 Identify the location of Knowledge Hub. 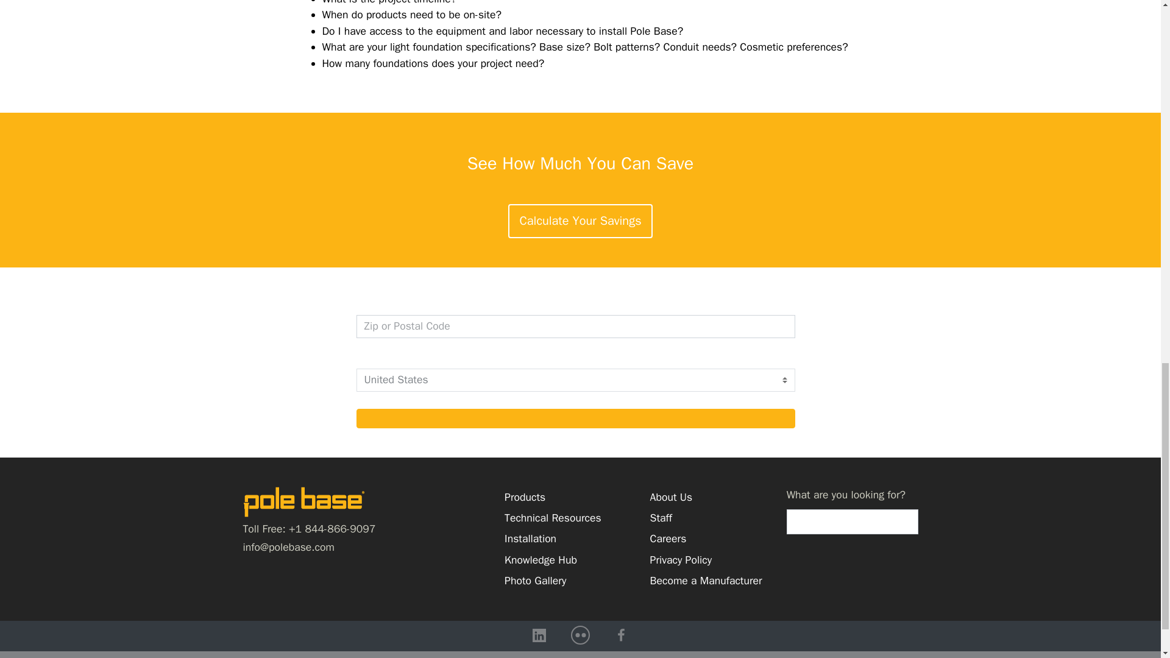
(552, 559).